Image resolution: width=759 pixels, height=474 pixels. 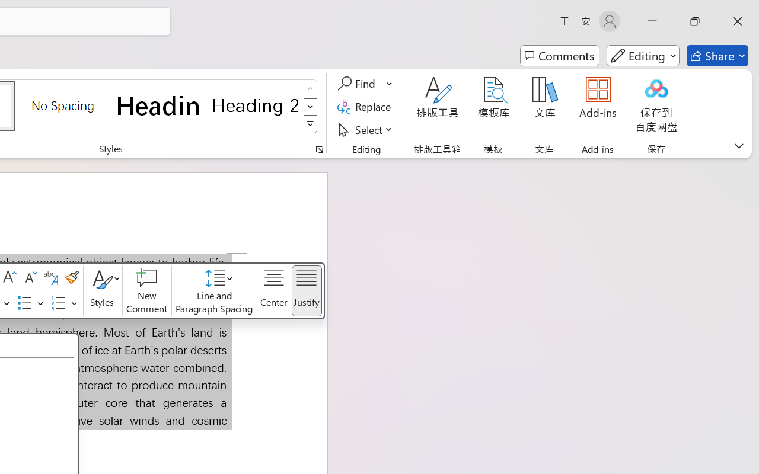 I want to click on Center, so click(x=274, y=291).